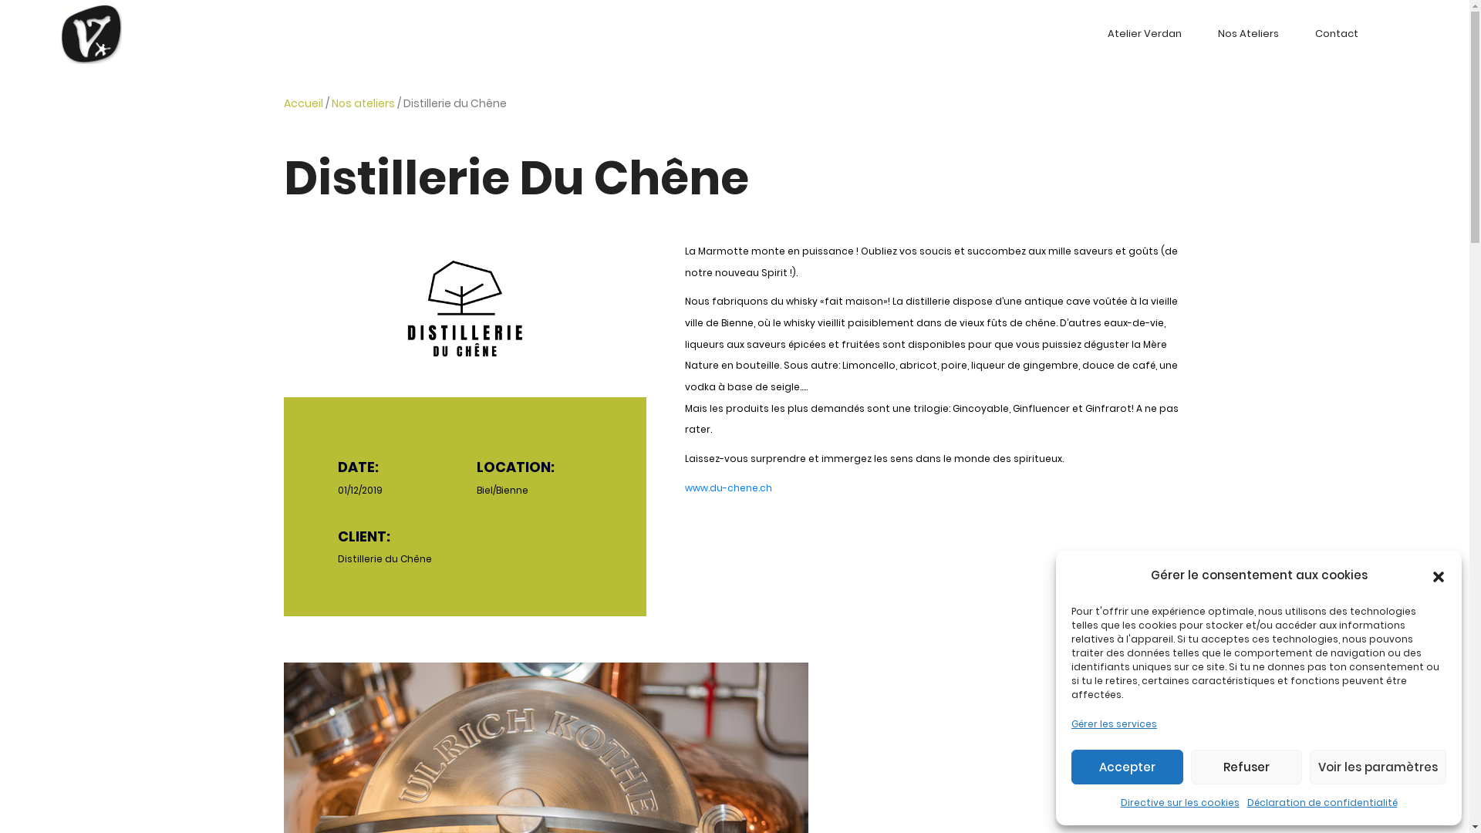 The image size is (1481, 833). Describe the element at coordinates (1145, 34) in the screenshot. I see `Atelier Verdan` at that location.